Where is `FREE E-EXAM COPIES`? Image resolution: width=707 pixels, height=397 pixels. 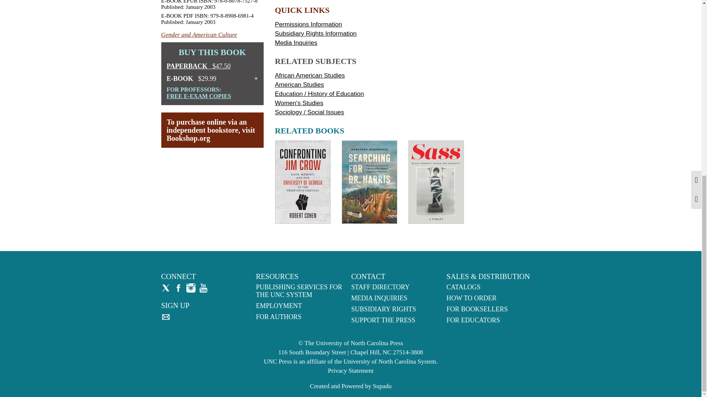
FREE E-EXAM COPIES is located at coordinates (198, 96).